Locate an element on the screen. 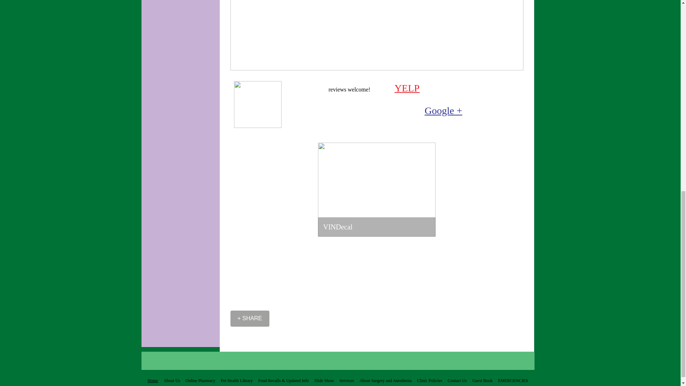 The width and height of the screenshot is (686, 386). Services is located at coordinates (347, 380).